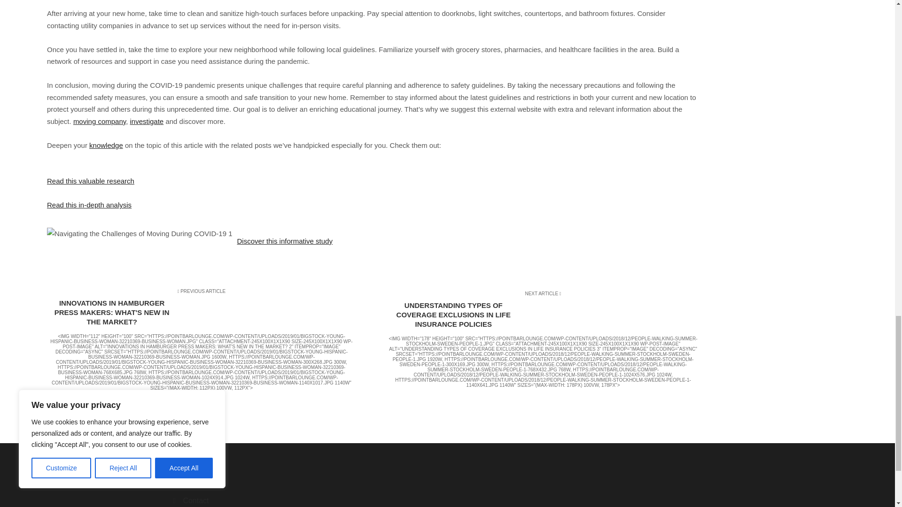 The height and width of the screenshot is (507, 902). Describe the element at coordinates (100, 121) in the screenshot. I see `moving company` at that location.